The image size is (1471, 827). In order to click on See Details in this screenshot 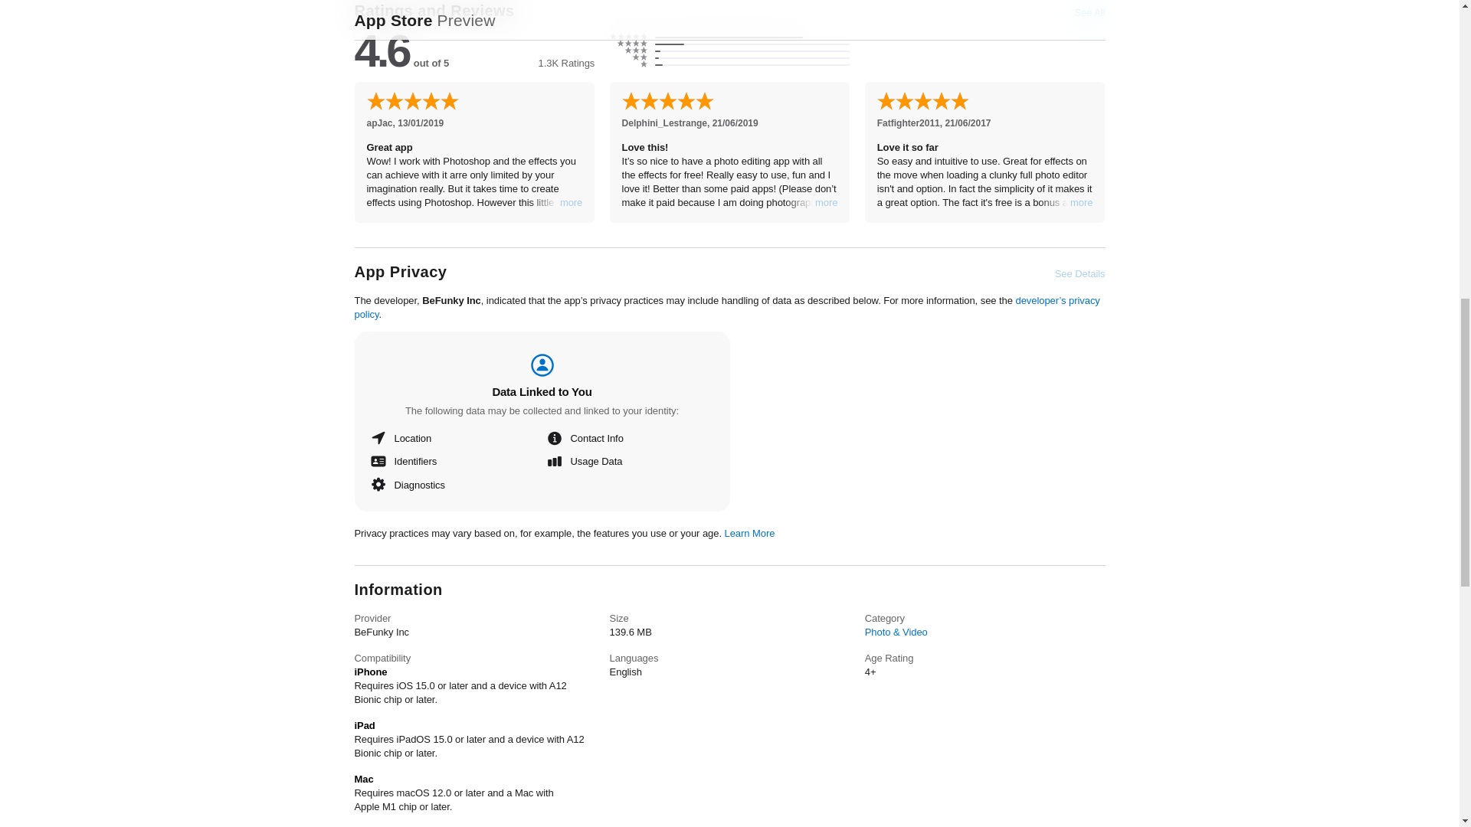, I will do `click(1080, 274)`.